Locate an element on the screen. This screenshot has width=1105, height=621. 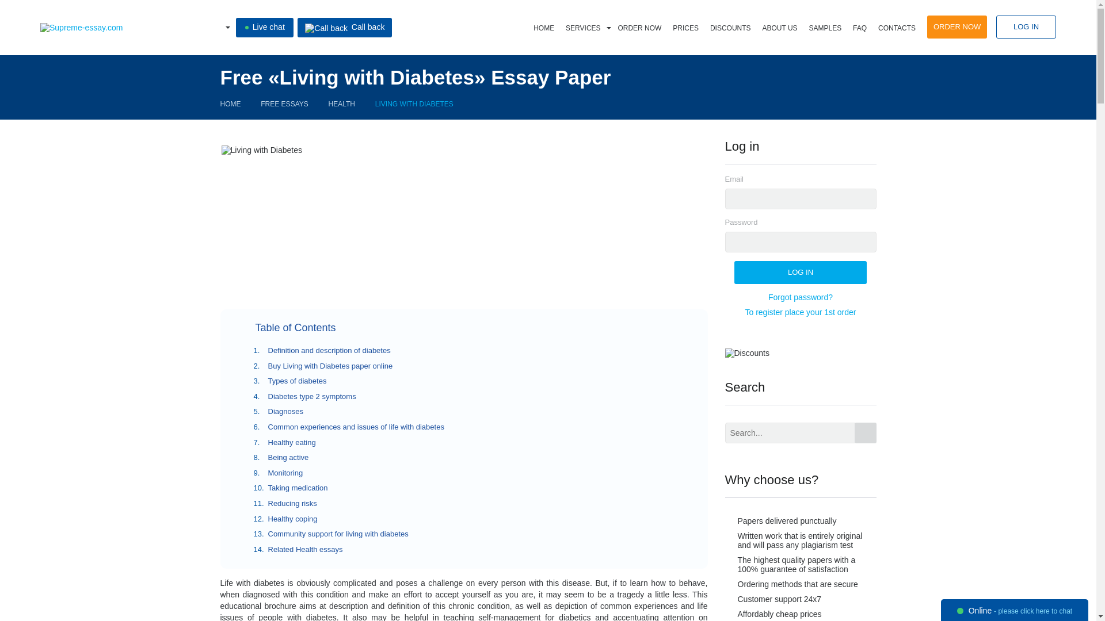
Discounts is located at coordinates (747, 353).